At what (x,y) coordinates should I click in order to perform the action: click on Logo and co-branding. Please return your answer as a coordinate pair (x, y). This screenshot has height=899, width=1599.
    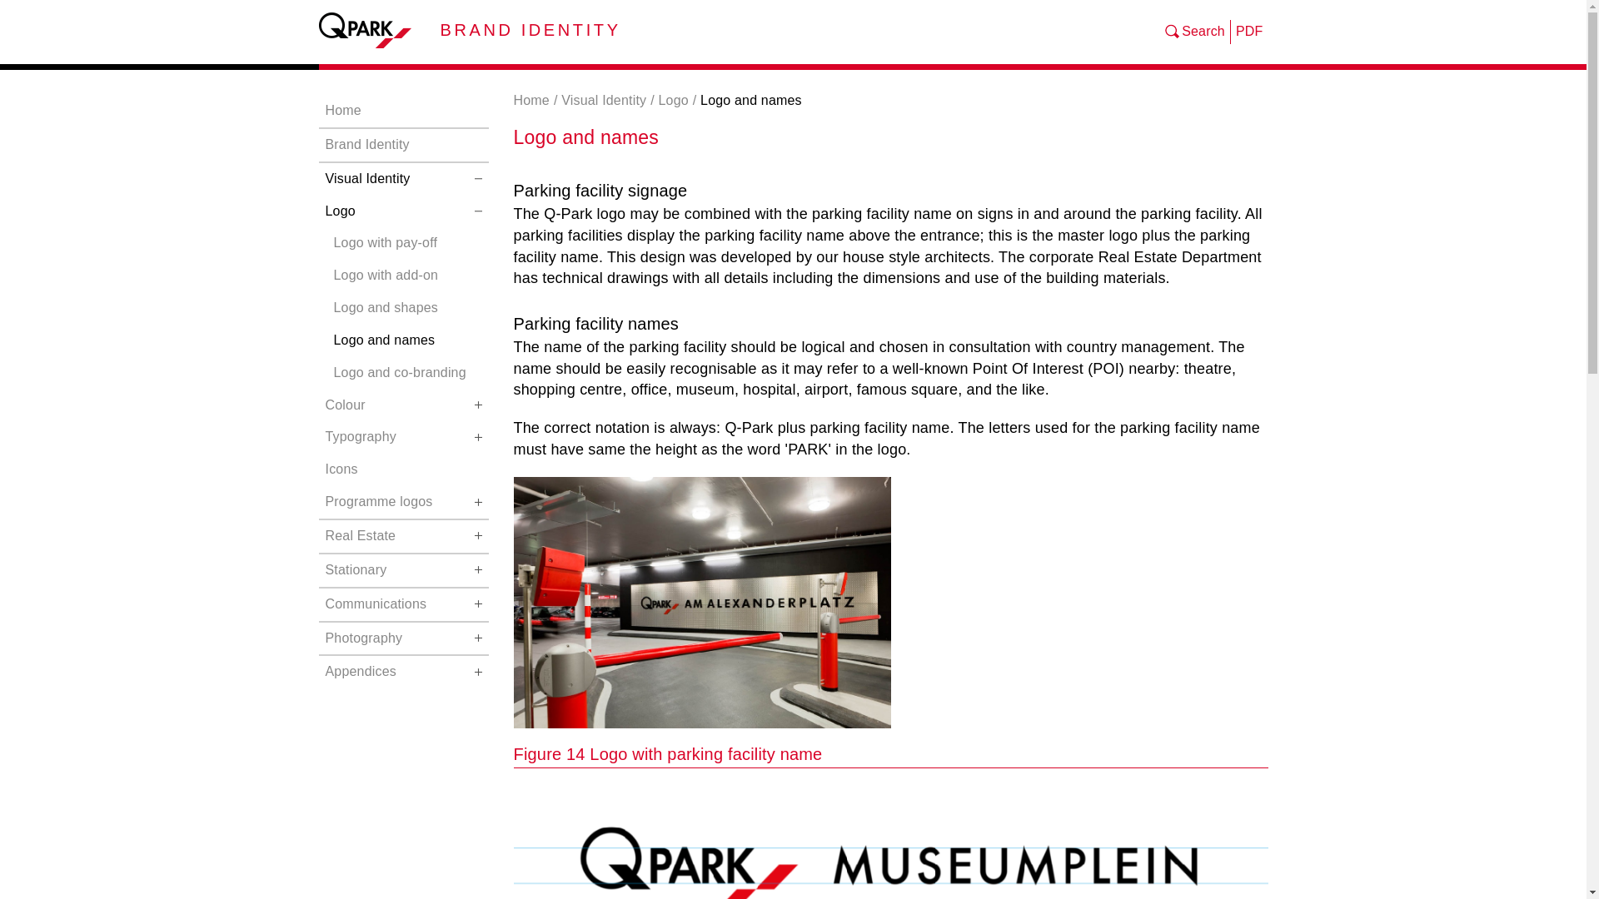
    Looking at the image, I should click on (406, 373).